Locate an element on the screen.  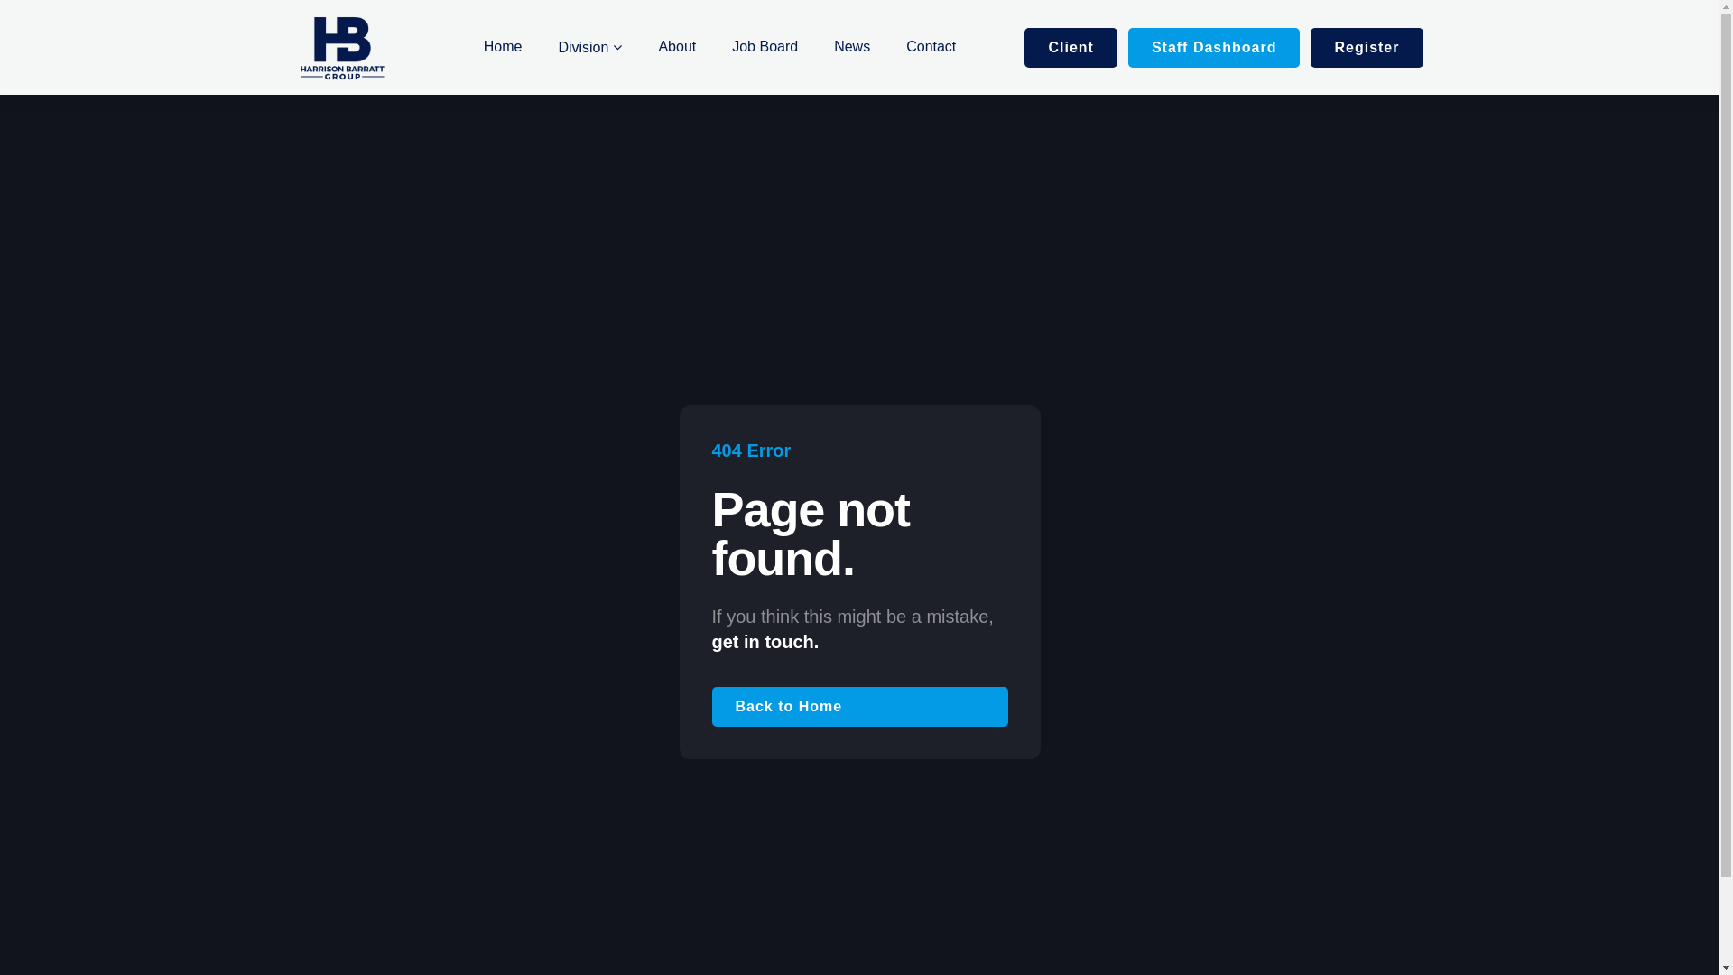
Home is located at coordinates (504, 47).